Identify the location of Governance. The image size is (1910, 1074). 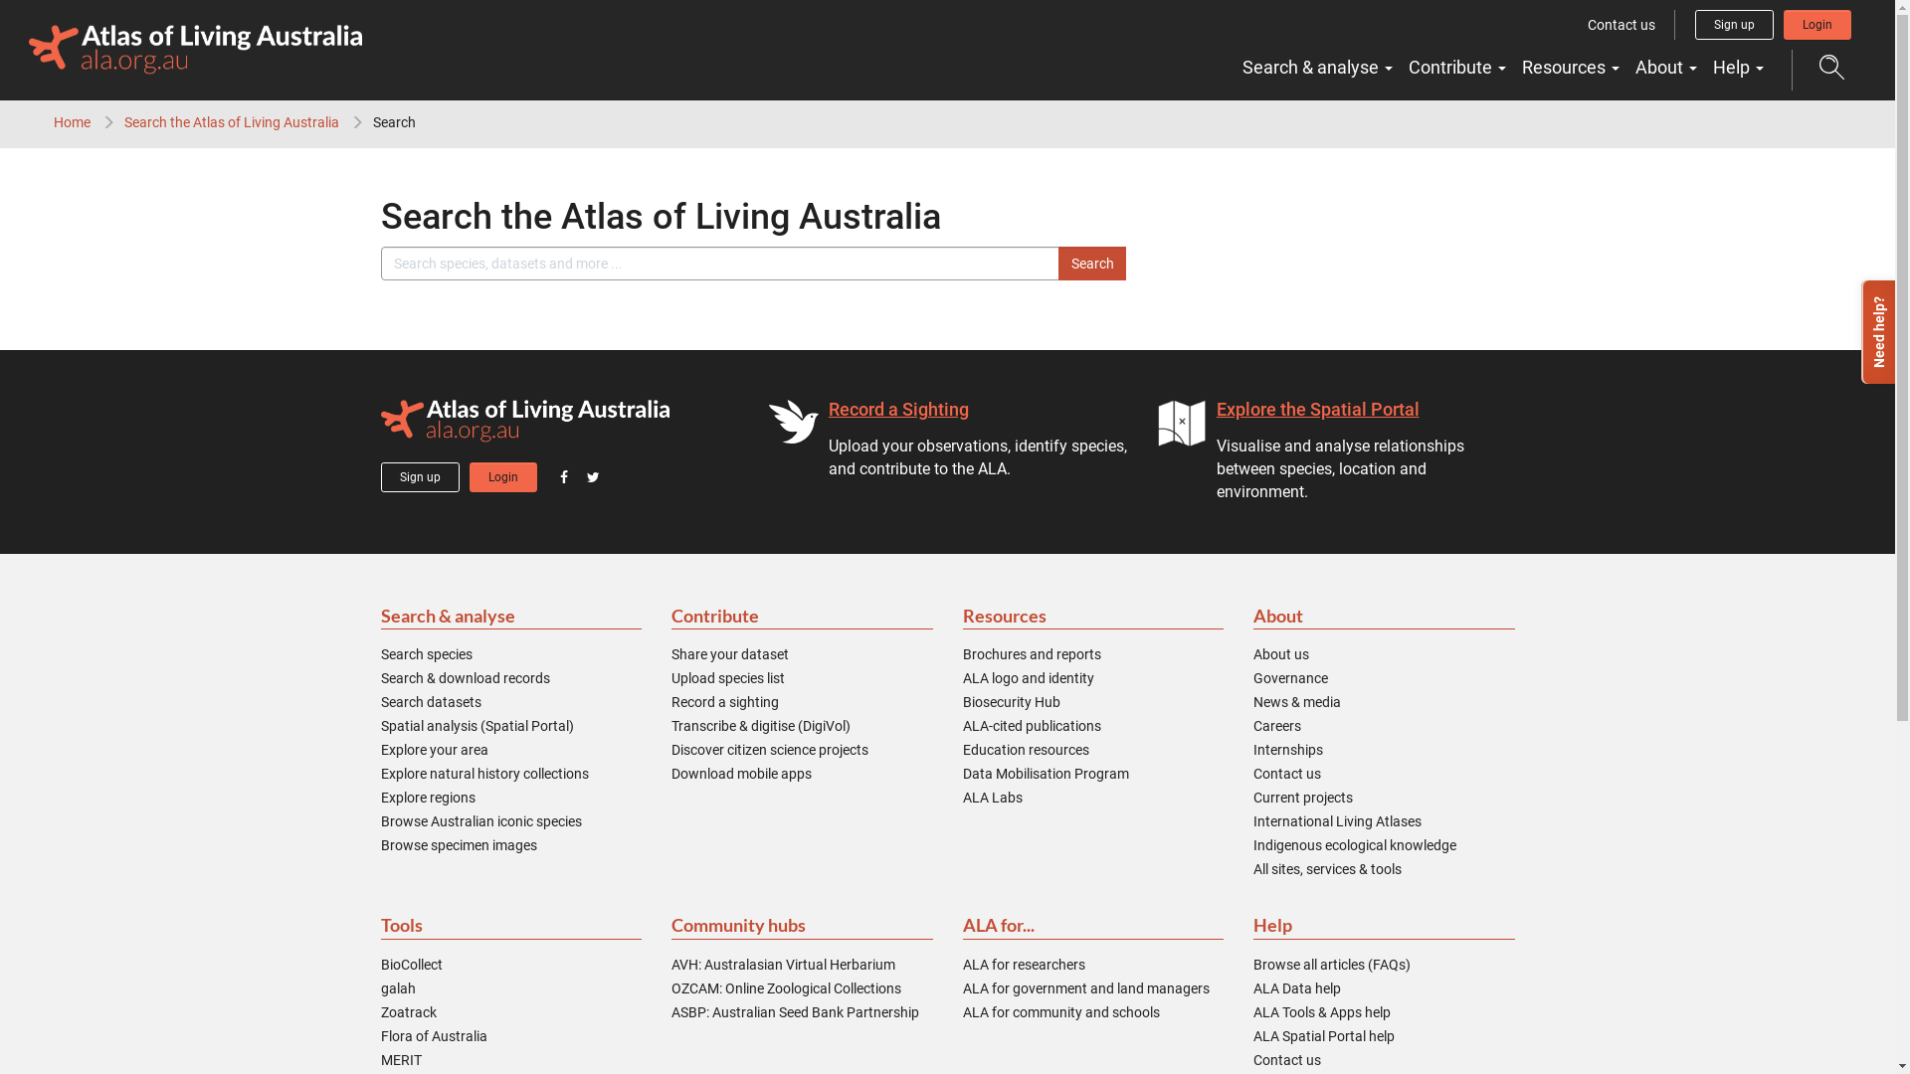
(1291, 678).